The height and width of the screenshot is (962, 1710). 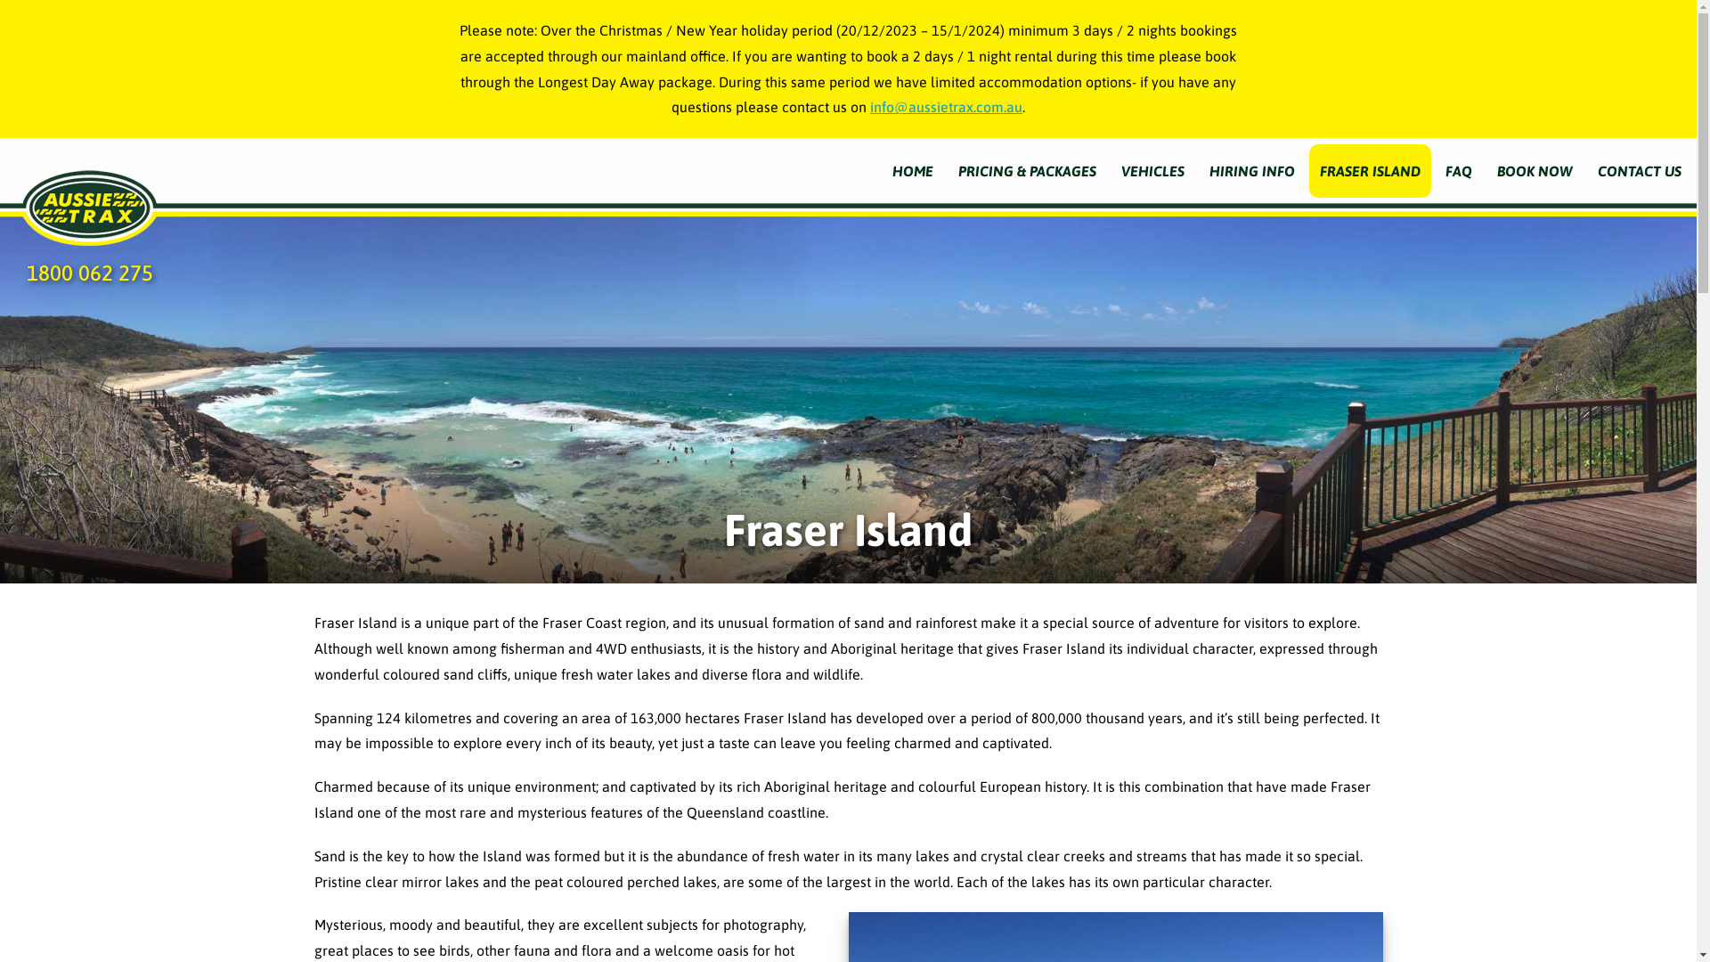 What do you see at coordinates (90, 273) in the screenshot?
I see `1800 062 275` at bounding box center [90, 273].